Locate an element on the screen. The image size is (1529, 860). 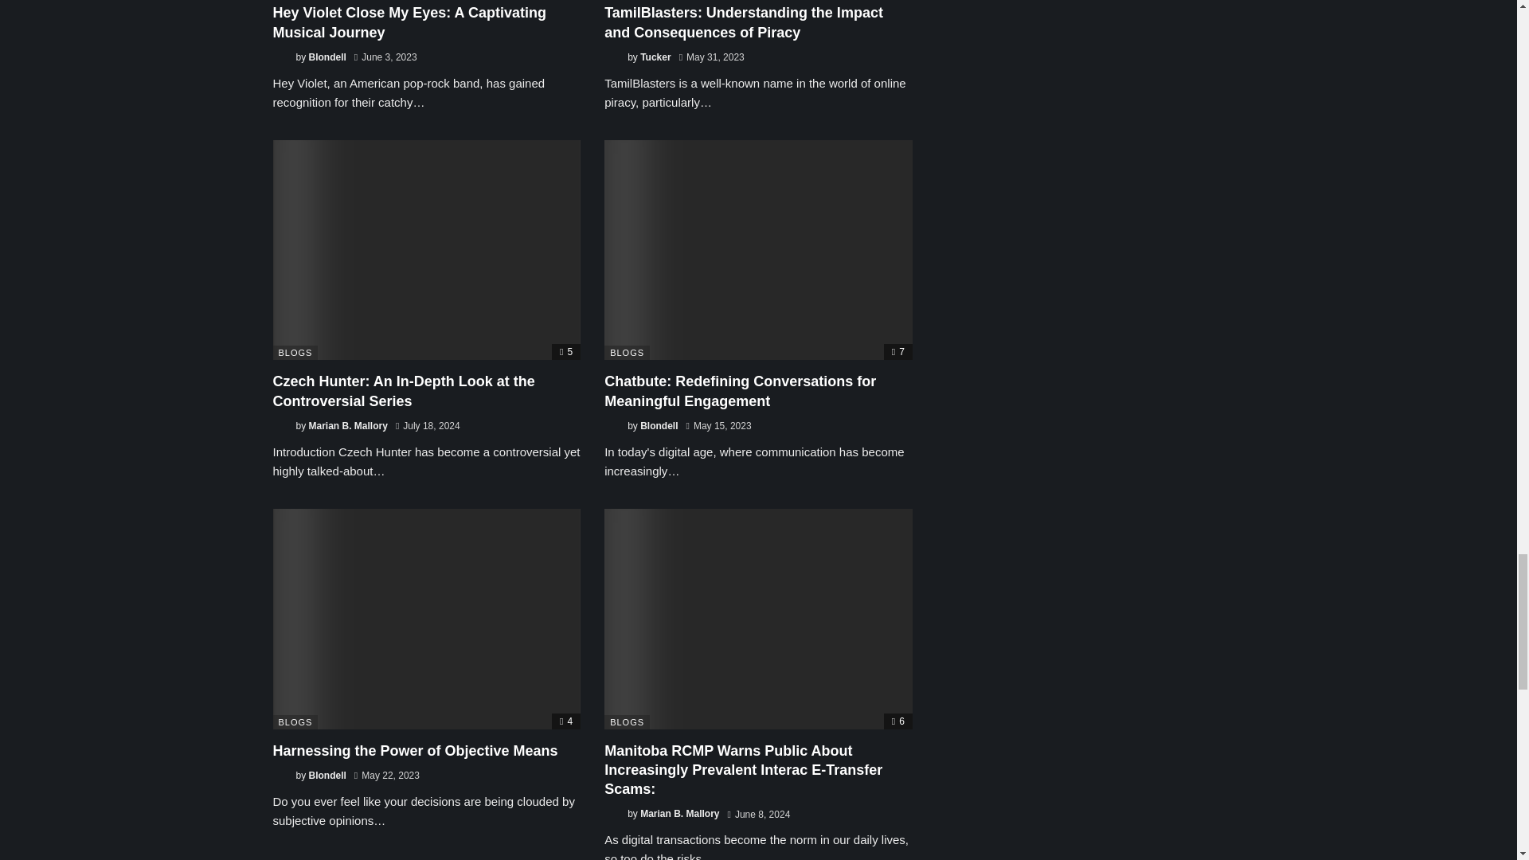
Czech Hunter: An In-Depth Look at the Controversial Series is located at coordinates (403, 390).